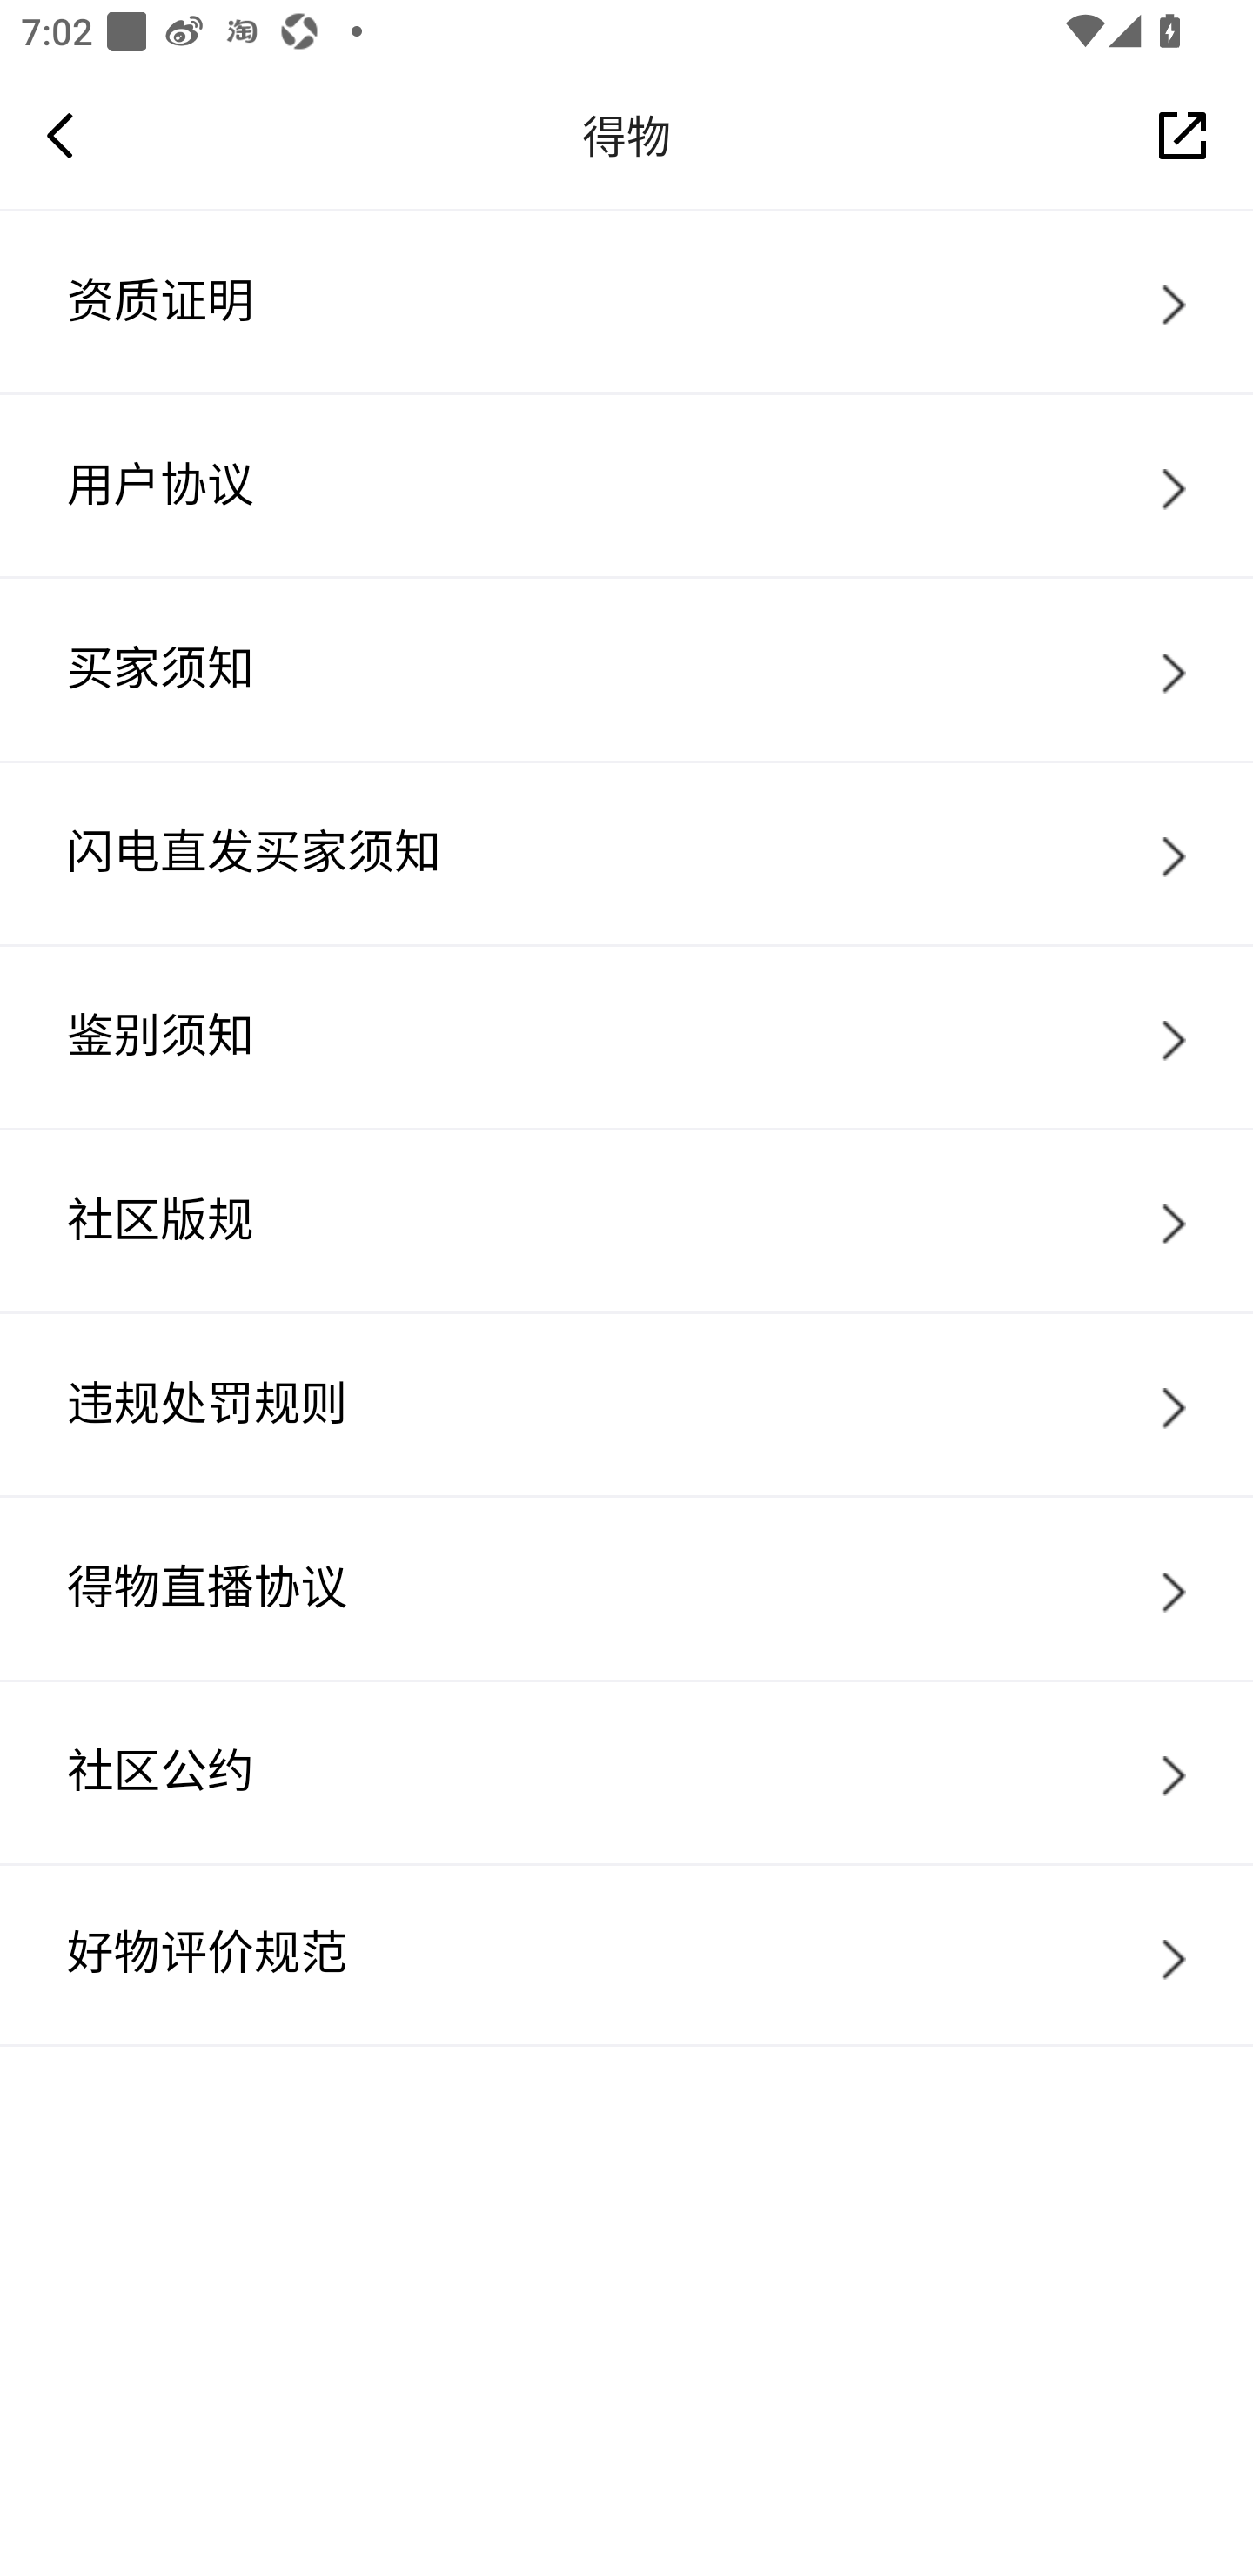  Describe the element at coordinates (626, 1955) in the screenshot. I see `好物评价规范 arrow` at that location.